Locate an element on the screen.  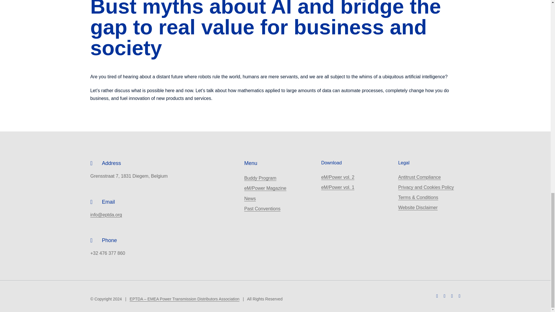
Past Conventions is located at coordinates (262, 209).